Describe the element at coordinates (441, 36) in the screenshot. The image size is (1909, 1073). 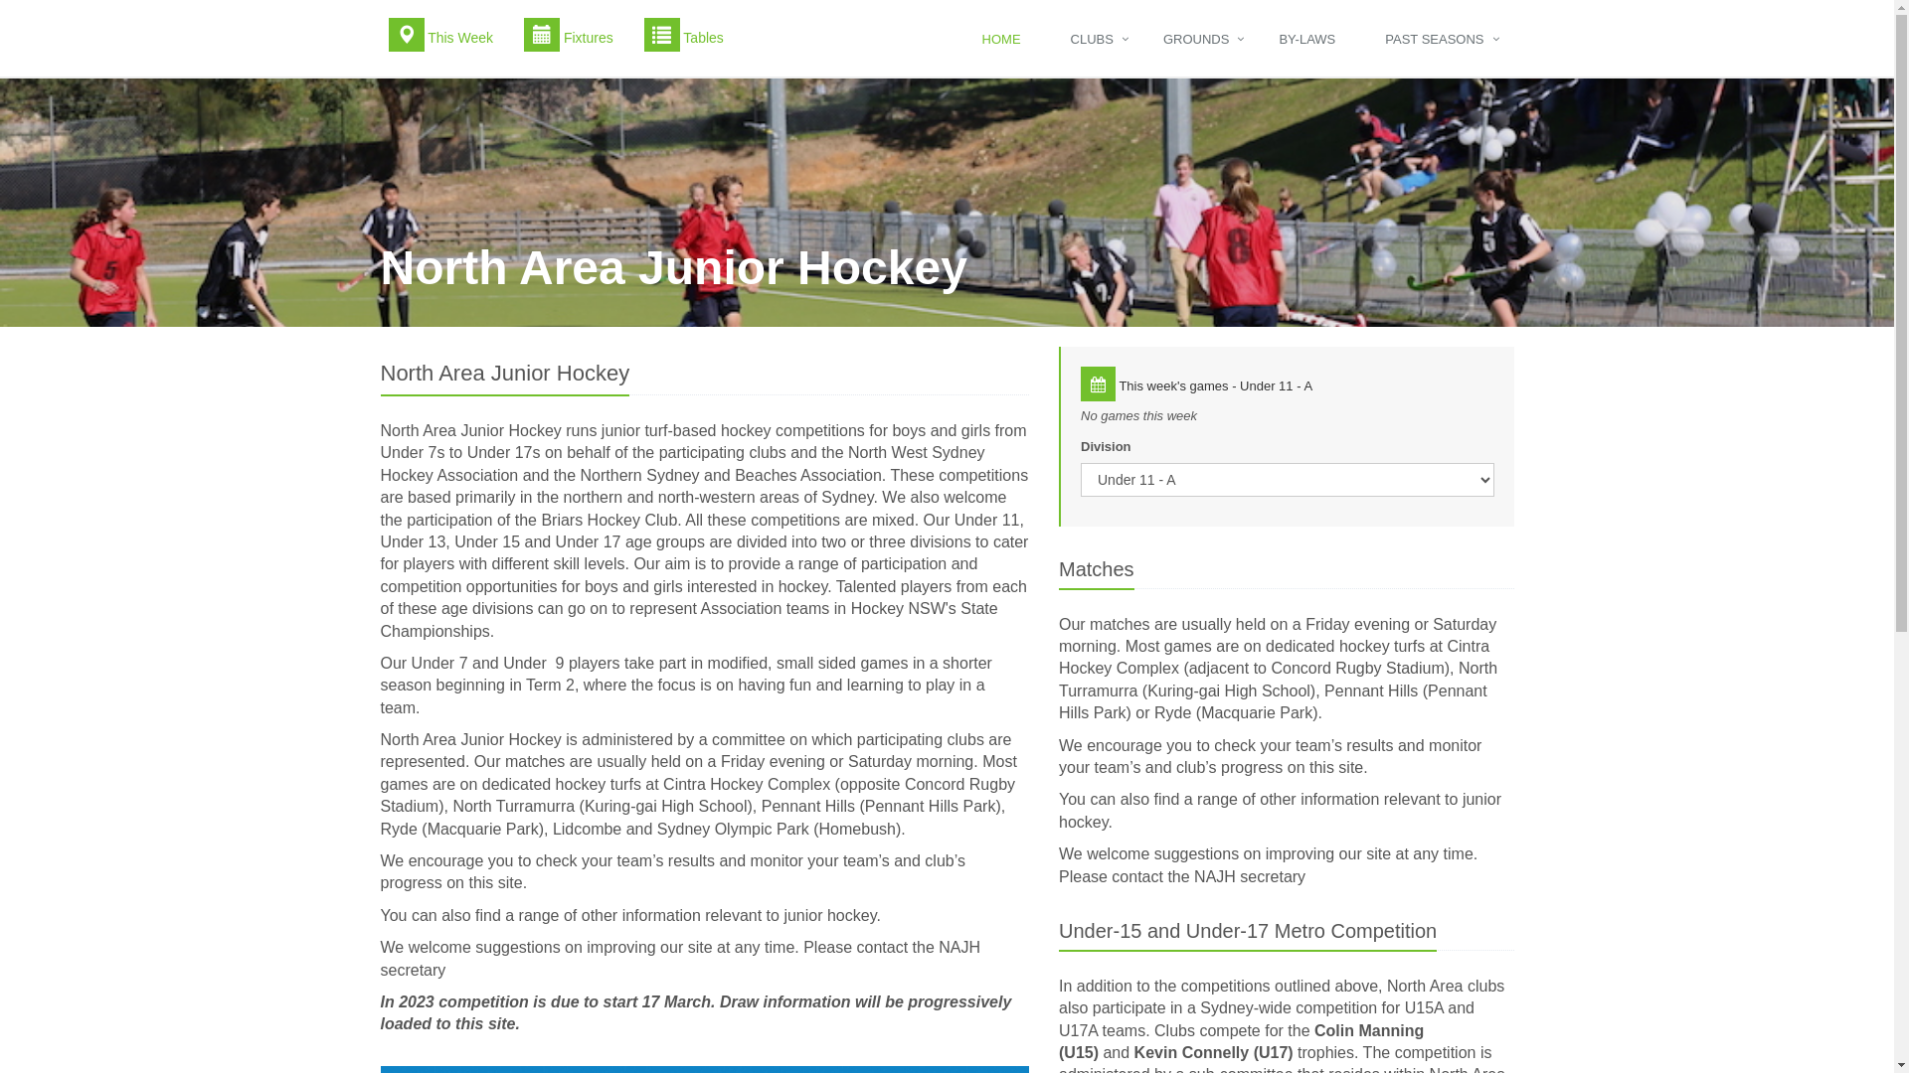
I see `This Week` at that location.